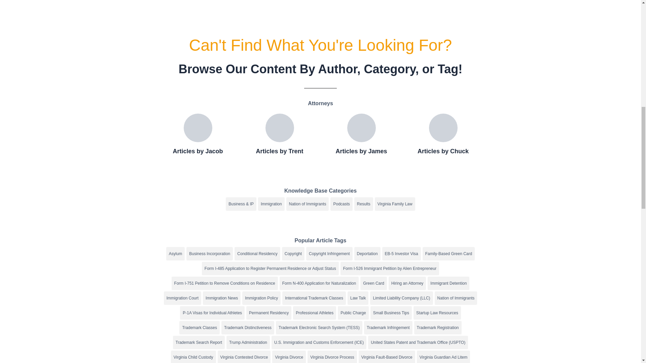 This screenshot has height=363, width=646. Describe the element at coordinates (395, 204) in the screenshot. I see `Virginia Family Law` at that location.